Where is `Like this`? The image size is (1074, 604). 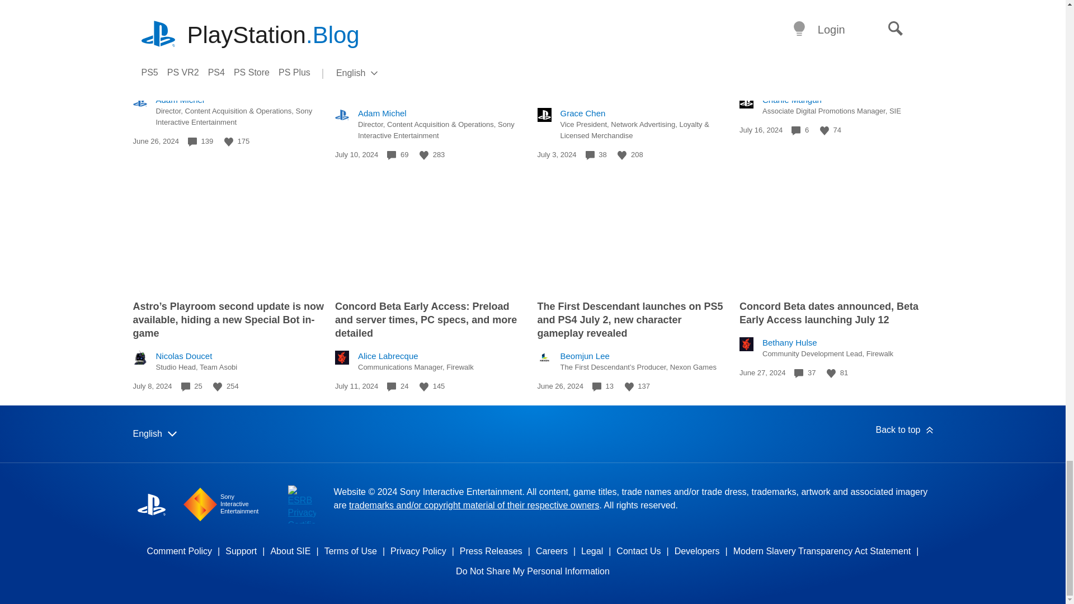
Like this is located at coordinates (825, 130).